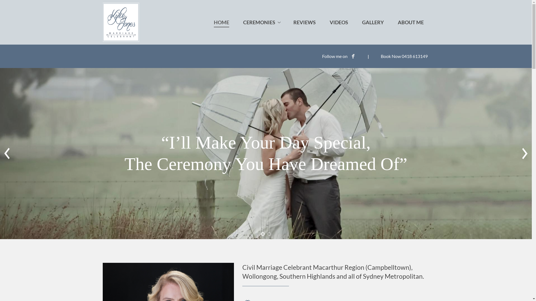 The height and width of the screenshot is (301, 536). Describe the element at coordinates (339, 22) in the screenshot. I see `VIDEOS` at that location.